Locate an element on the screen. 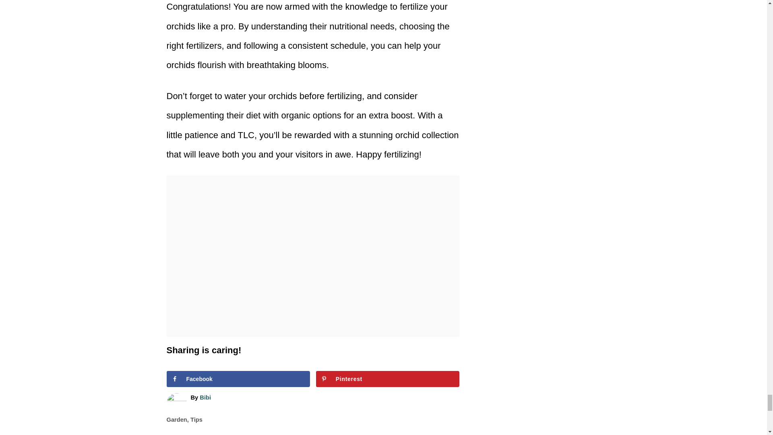 This screenshot has height=435, width=773. Share on Facebook is located at coordinates (238, 379).